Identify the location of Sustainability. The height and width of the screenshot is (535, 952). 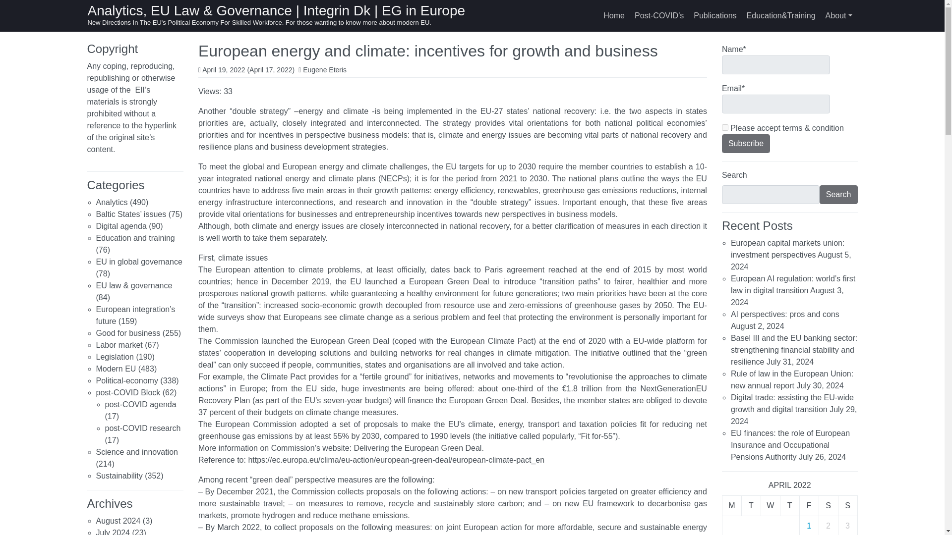
(119, 476).